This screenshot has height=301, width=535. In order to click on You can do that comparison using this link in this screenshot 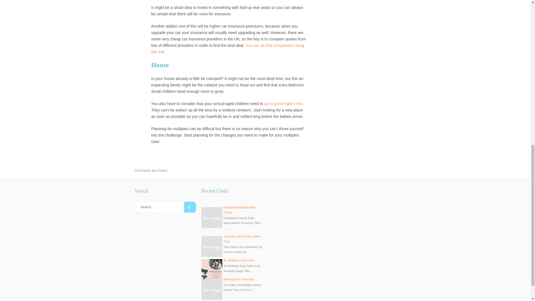, I will do `click(227, 48)`.